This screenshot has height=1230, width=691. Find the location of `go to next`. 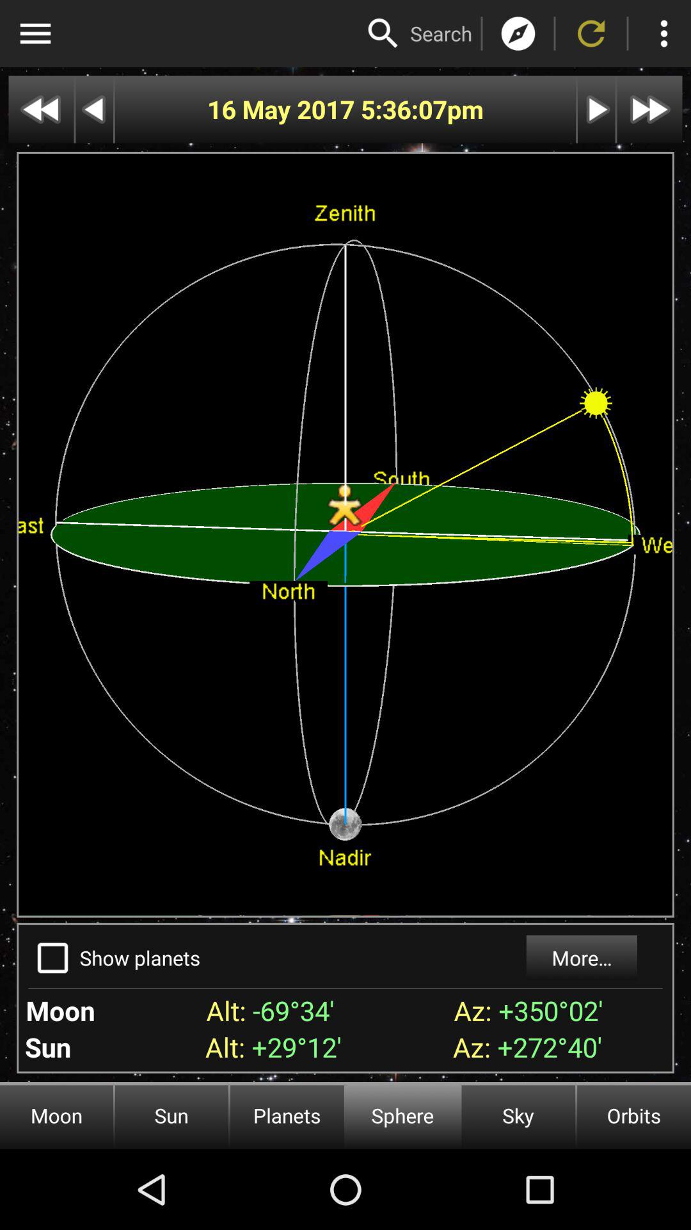

go to next is located at coordinates (41, 109).